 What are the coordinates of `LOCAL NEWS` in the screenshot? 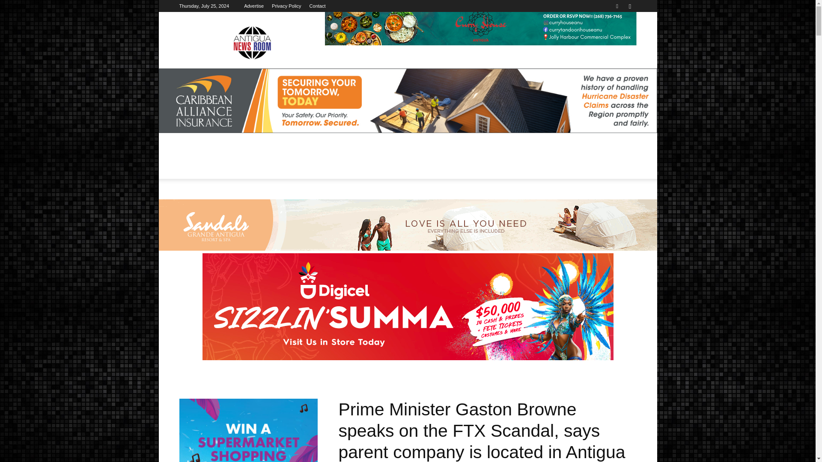 It's located at (235, 162).